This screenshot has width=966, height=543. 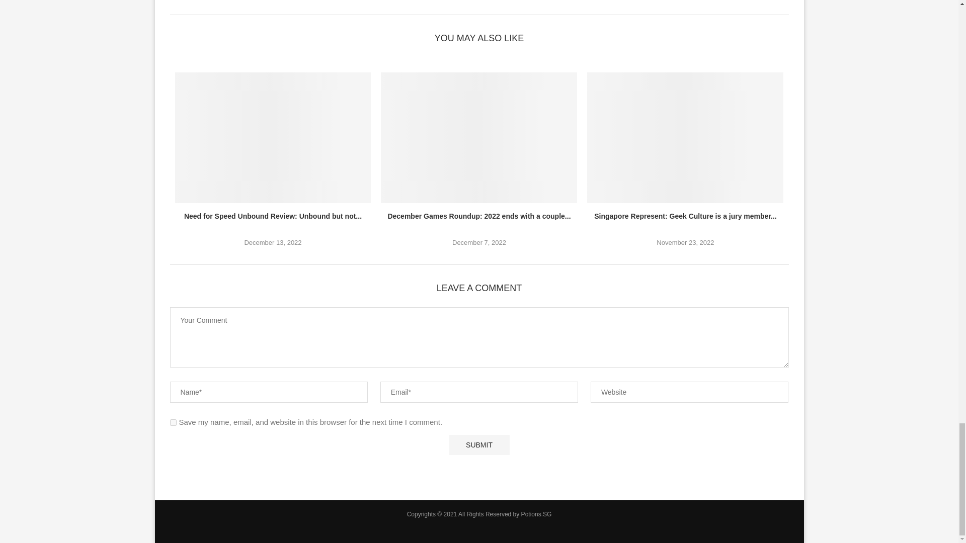 I want to click on Submit, so click(x=479, y=445).